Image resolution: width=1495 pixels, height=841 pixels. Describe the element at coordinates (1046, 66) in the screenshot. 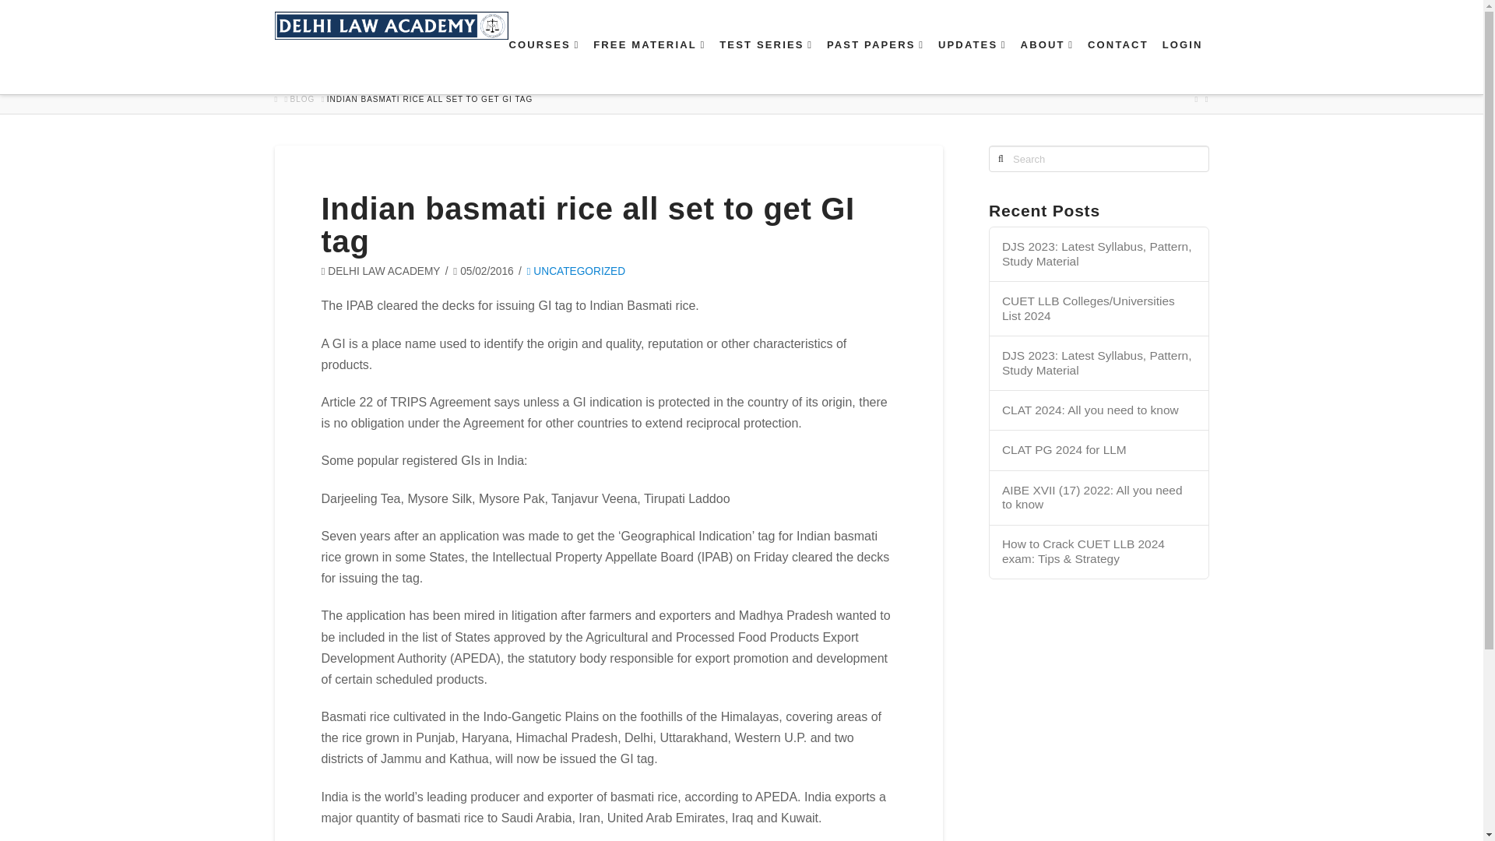

I see `ABOUT` at that location.